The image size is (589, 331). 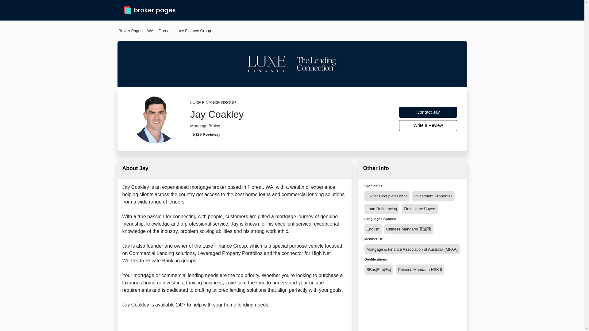 I want to click on Broker Pages, so click(x=130, y=31).